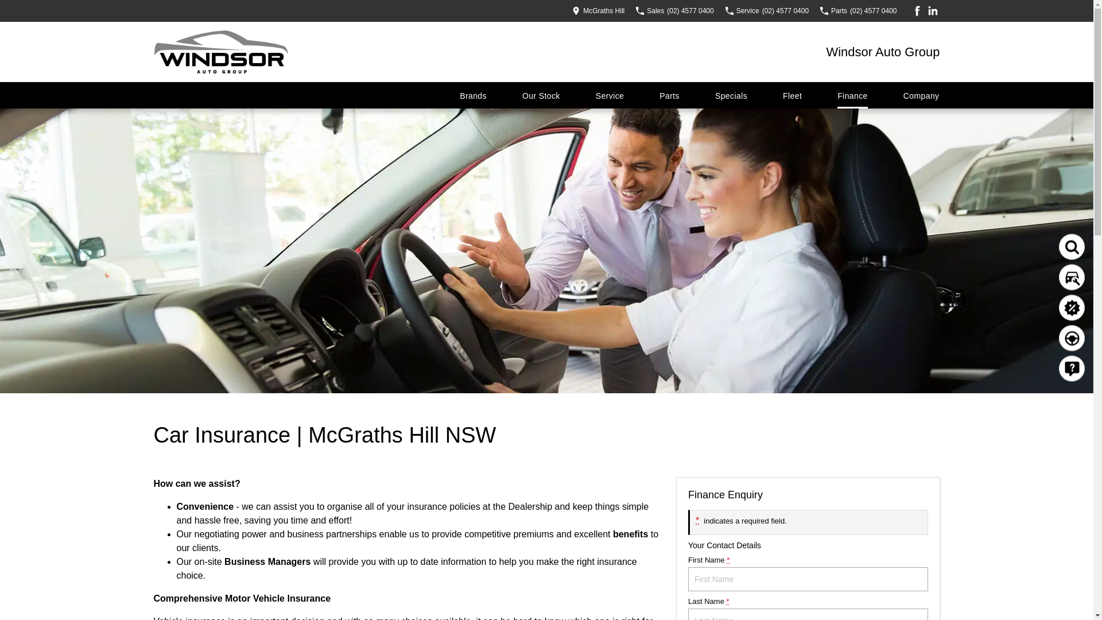 This screenshot has height=620, width=1102. What do you see at coordinates (792, 95) in the screenshot?
I see `Fleet` at bounding box center [792, 95].